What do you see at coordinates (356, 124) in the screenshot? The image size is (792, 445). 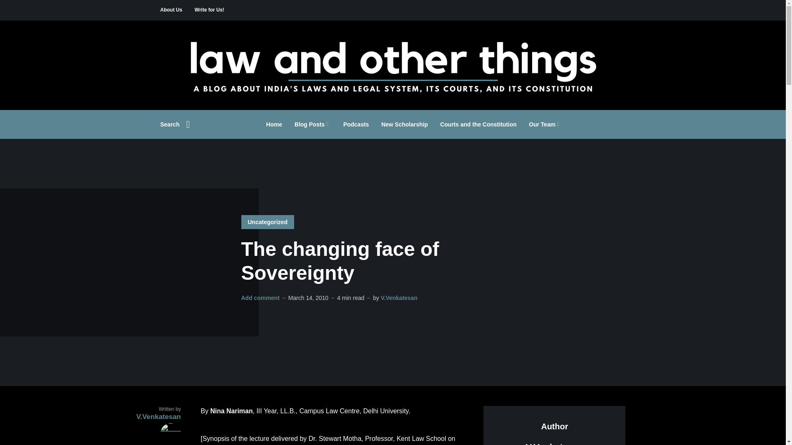 I see `Podcasts` at bounding box center [356, 124].